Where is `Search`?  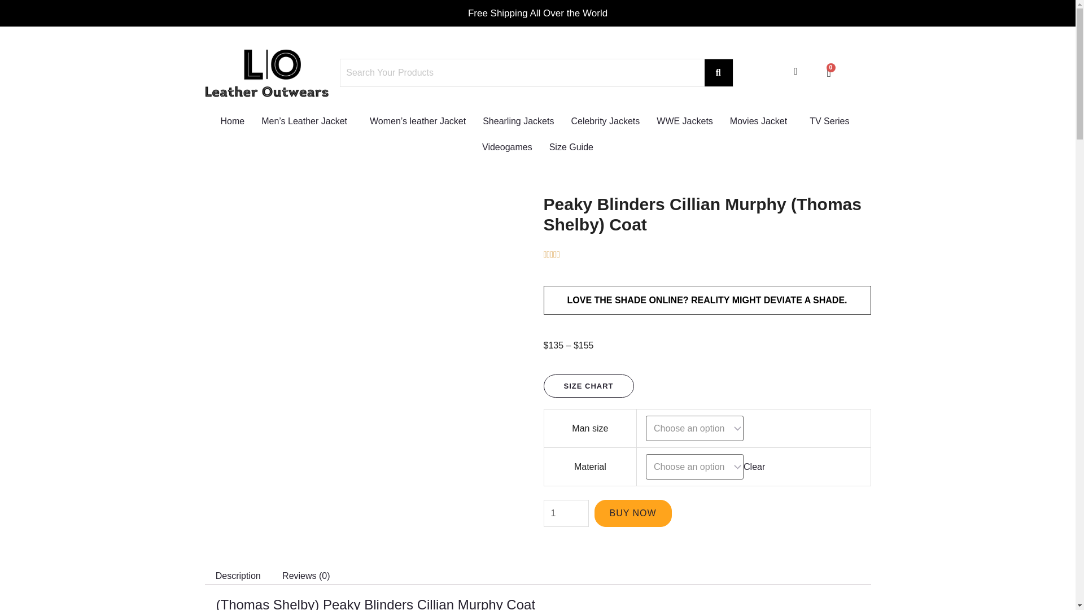
Search is located at coordinates (761, 121).